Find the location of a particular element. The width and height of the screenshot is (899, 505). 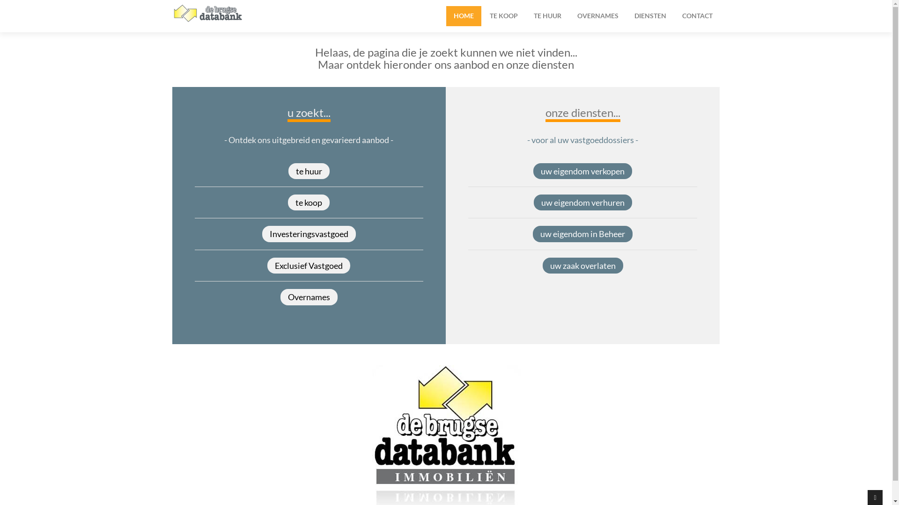

uw eigendom verkopen is located at coordinates (582, 171).